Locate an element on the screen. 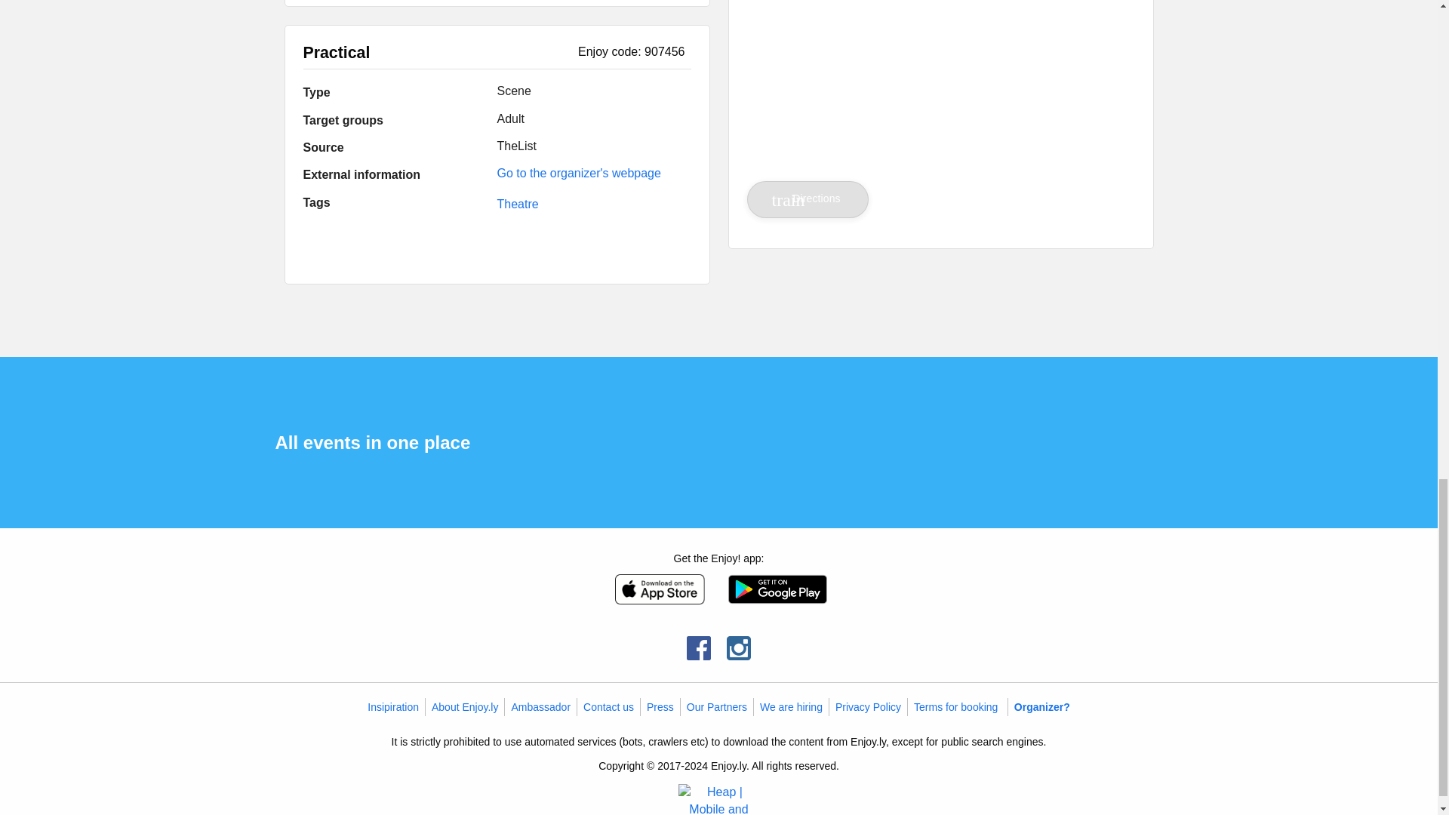 The width and height of the screenshot is (1449, 815). Our Partners is located at coordinates (717, 706).